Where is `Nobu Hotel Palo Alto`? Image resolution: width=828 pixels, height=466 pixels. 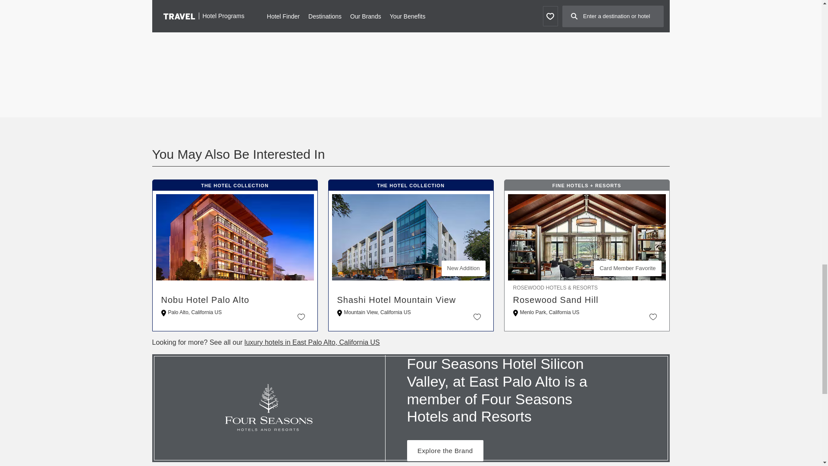
Nobu Hotel Palo Alto is located at coordinates (235, 299).